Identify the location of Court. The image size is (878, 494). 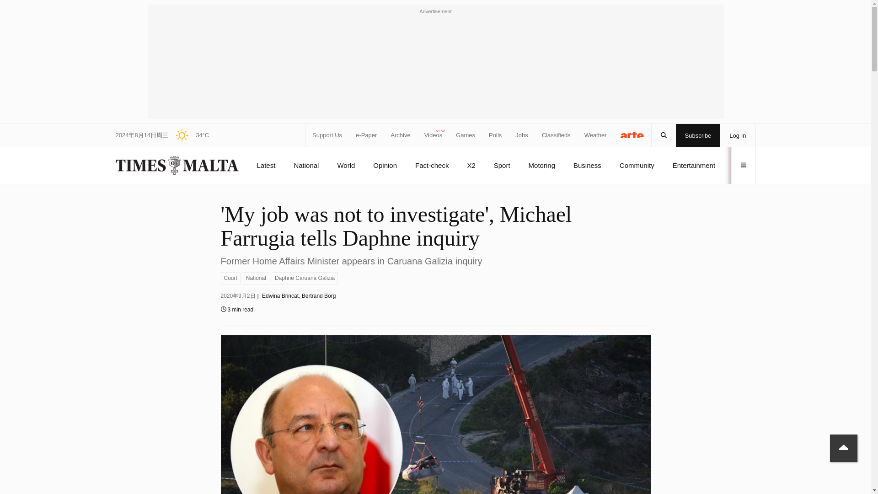
(230, 278).